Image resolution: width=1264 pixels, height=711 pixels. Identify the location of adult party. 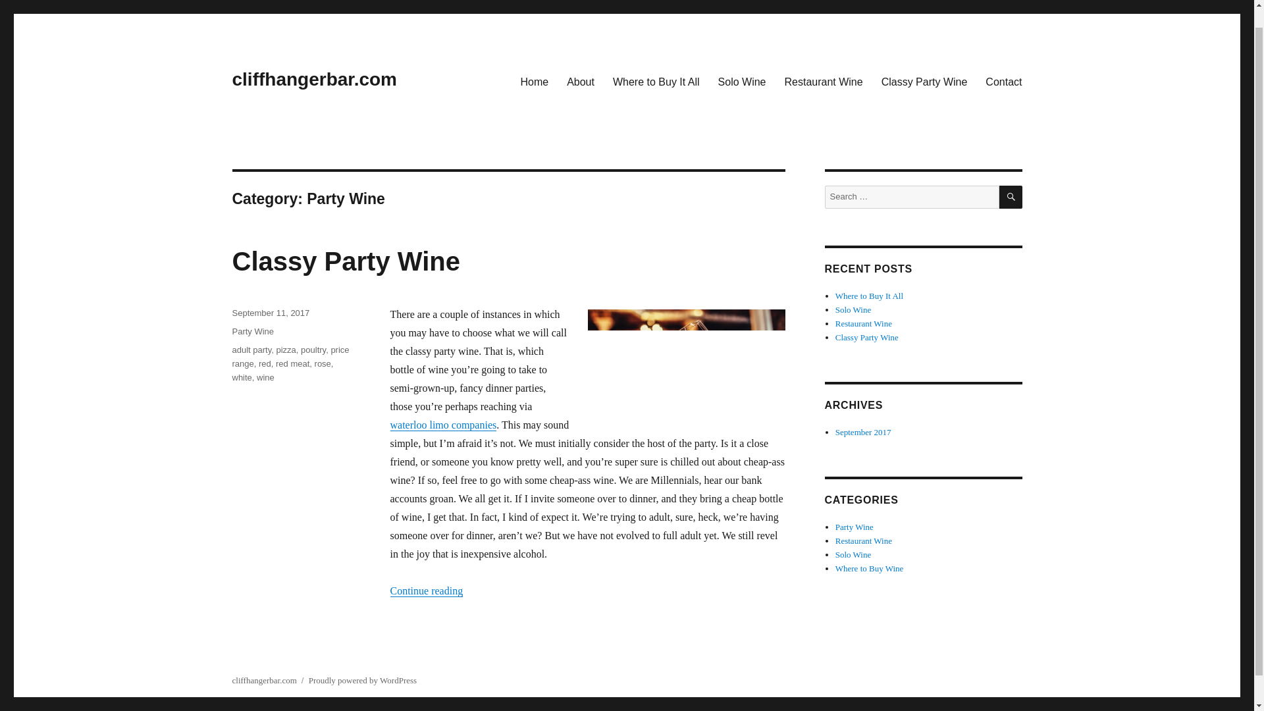
(251, 349).